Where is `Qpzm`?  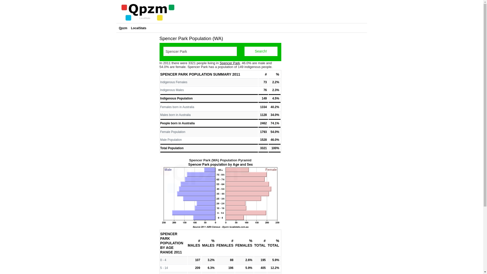
Qpzm is located at coordinates (123, 28).